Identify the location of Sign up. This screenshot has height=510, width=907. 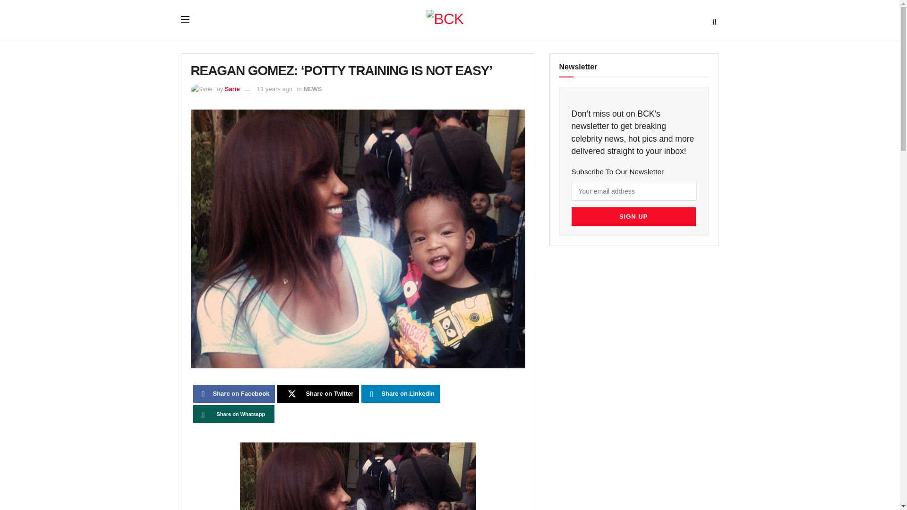
(633, 216).